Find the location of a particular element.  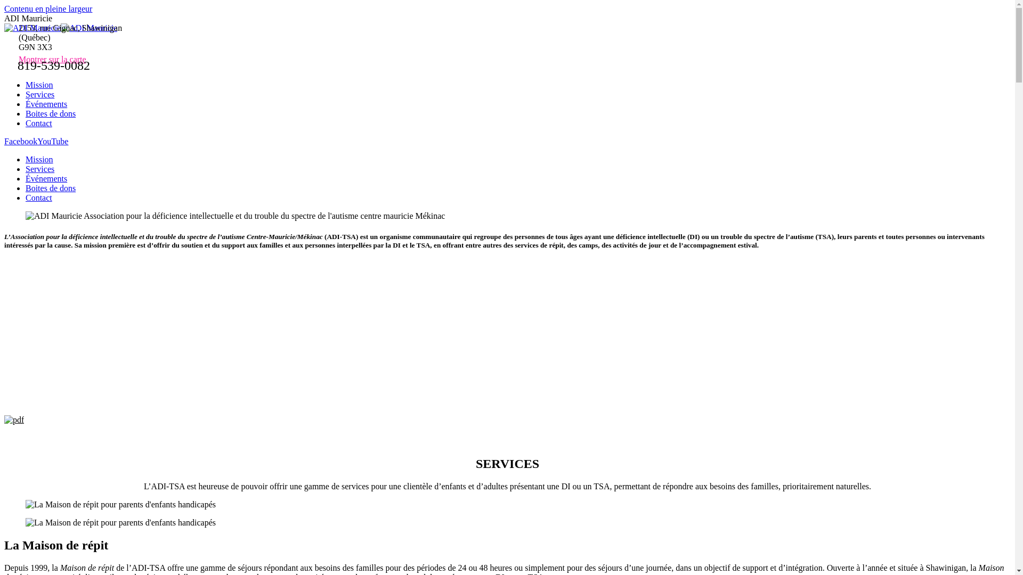

Boites de dons is located at coordinates (51, 114).